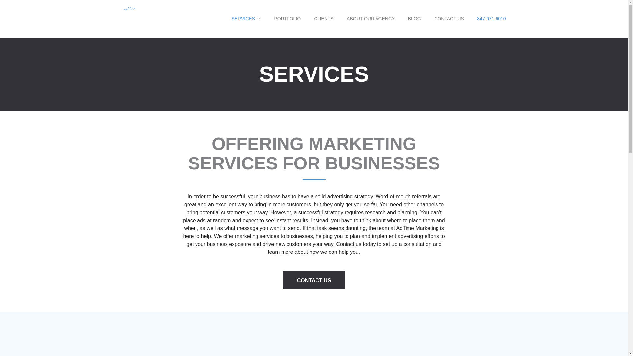  What do you see at coordinates (324, 18) in the screenshot?
I see `CLIENTS` at bounding box center [324, 18].